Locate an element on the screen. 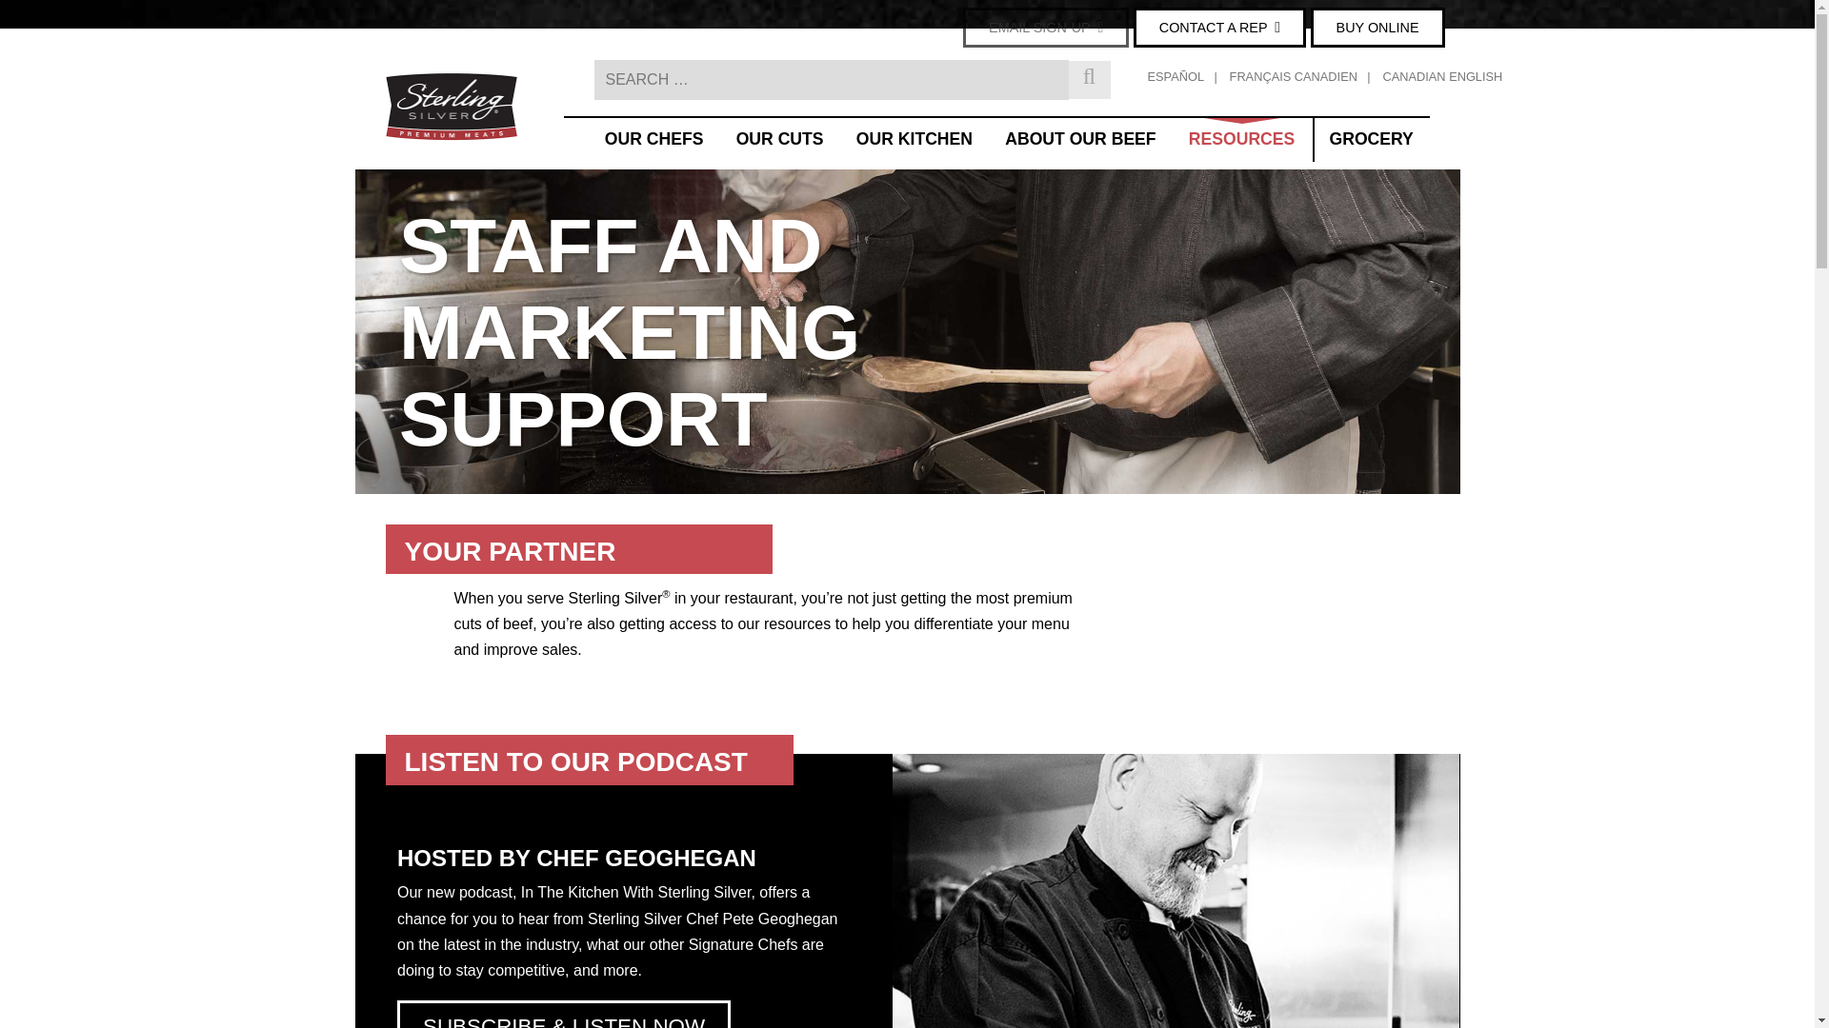  ABOUT OUR BEEF is located at coordinates (1080, 139).